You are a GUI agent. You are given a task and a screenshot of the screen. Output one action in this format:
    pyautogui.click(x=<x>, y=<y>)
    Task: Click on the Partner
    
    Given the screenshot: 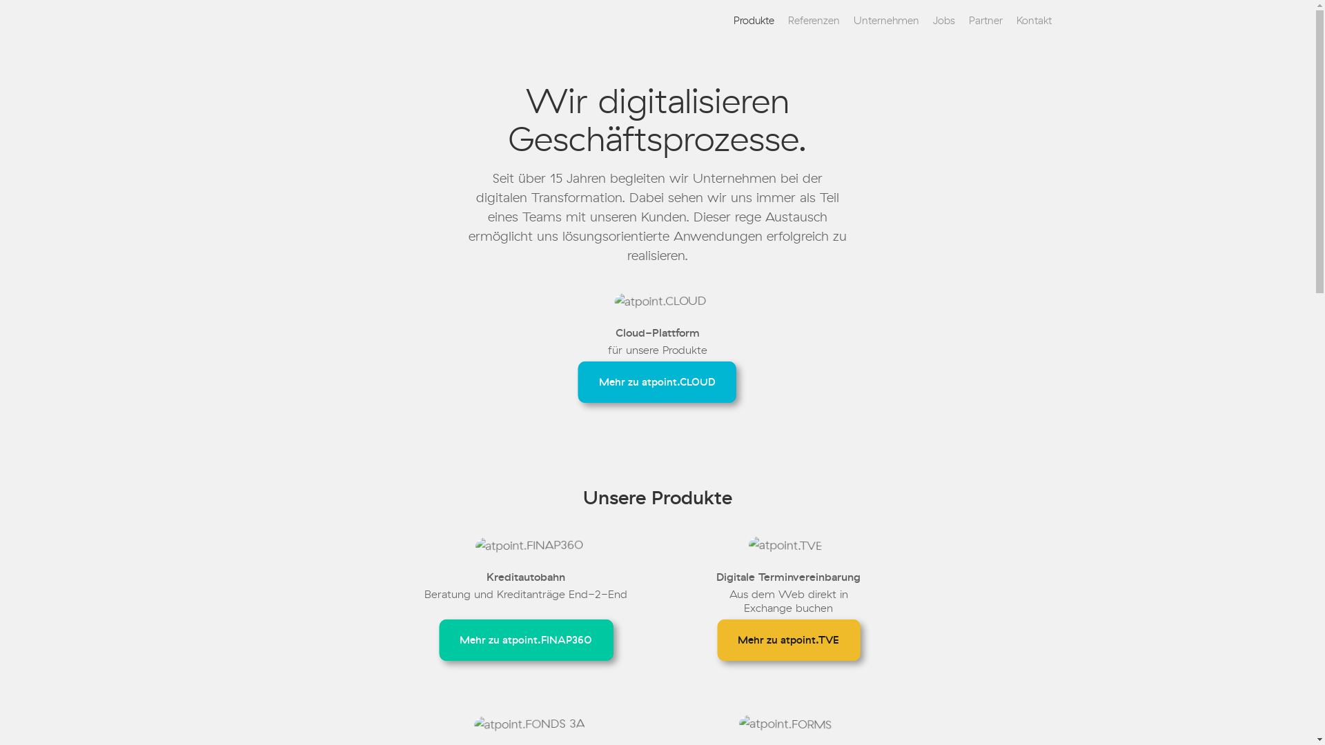 What is the action you would take?
    pyautogui.click(x=985, y=21)
    